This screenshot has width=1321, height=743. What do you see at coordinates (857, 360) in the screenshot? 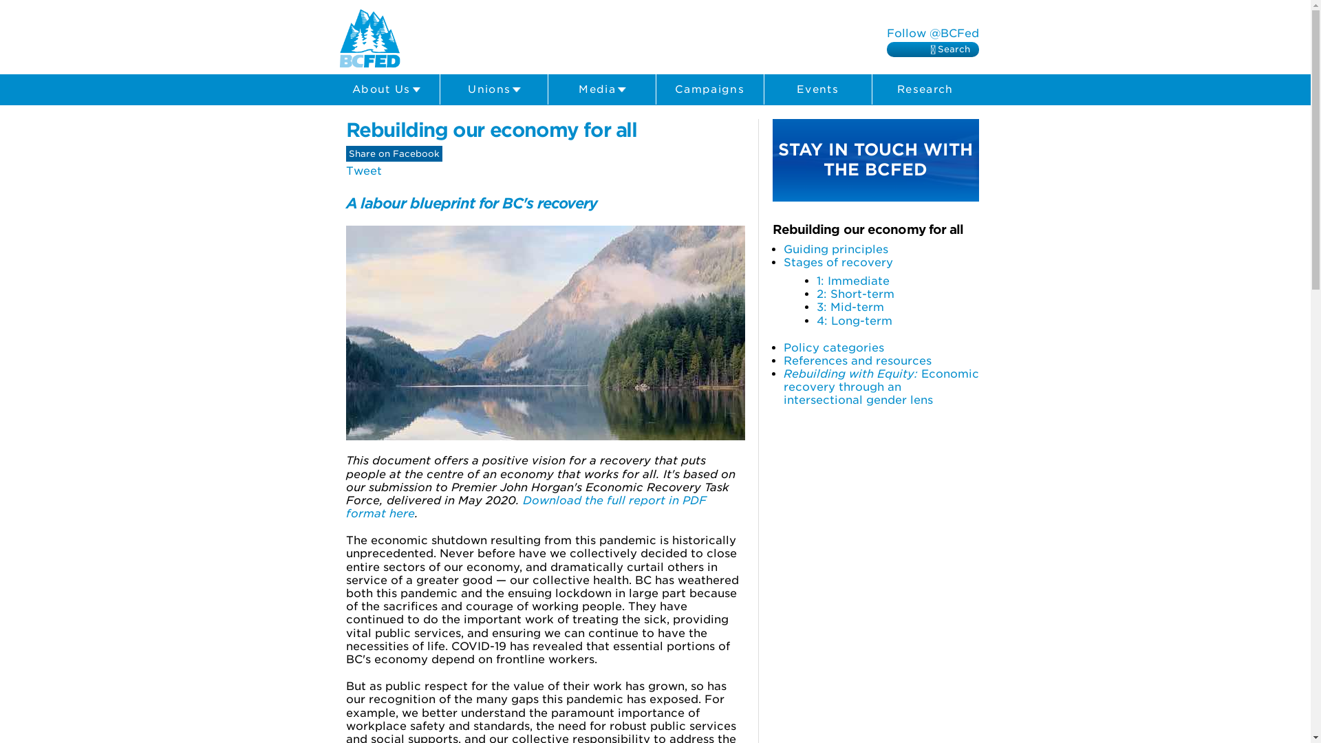
I see `References and resources` at bounding box center [857, 360].